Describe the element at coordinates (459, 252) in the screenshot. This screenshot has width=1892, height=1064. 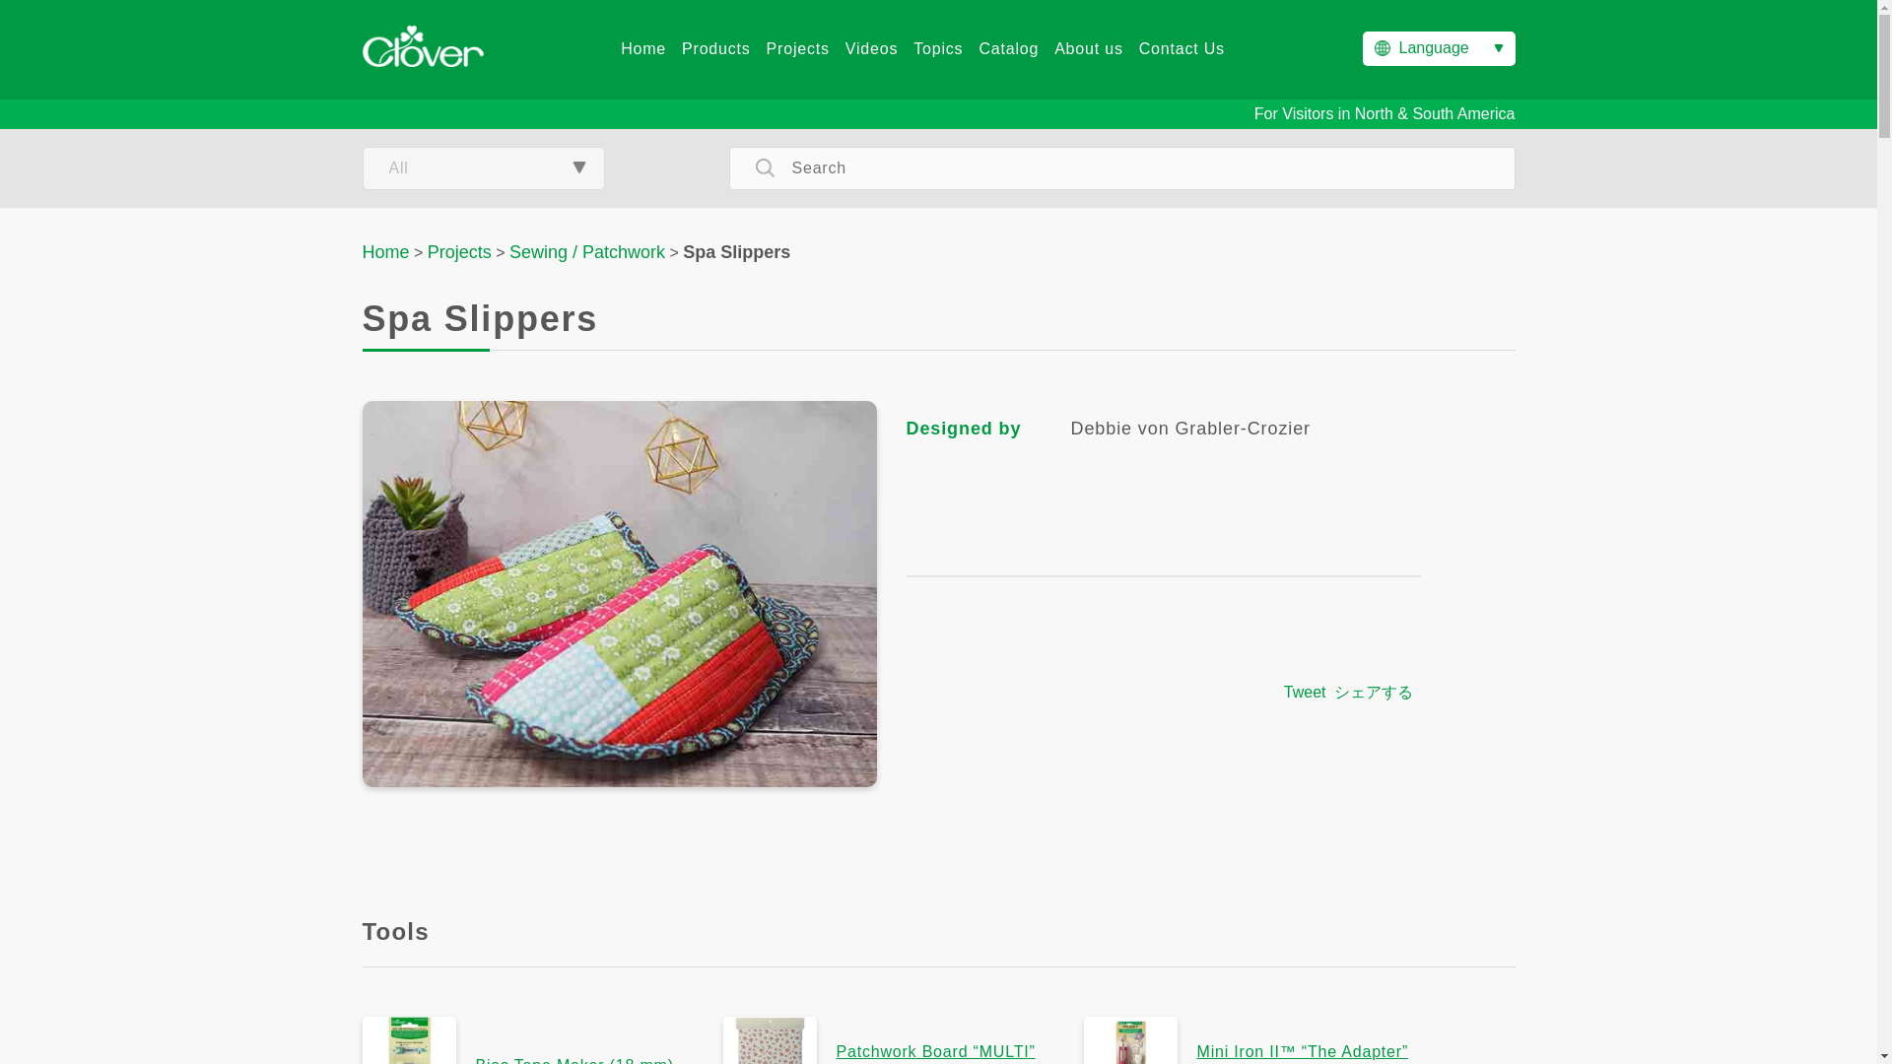
I see `Projects` at that location.